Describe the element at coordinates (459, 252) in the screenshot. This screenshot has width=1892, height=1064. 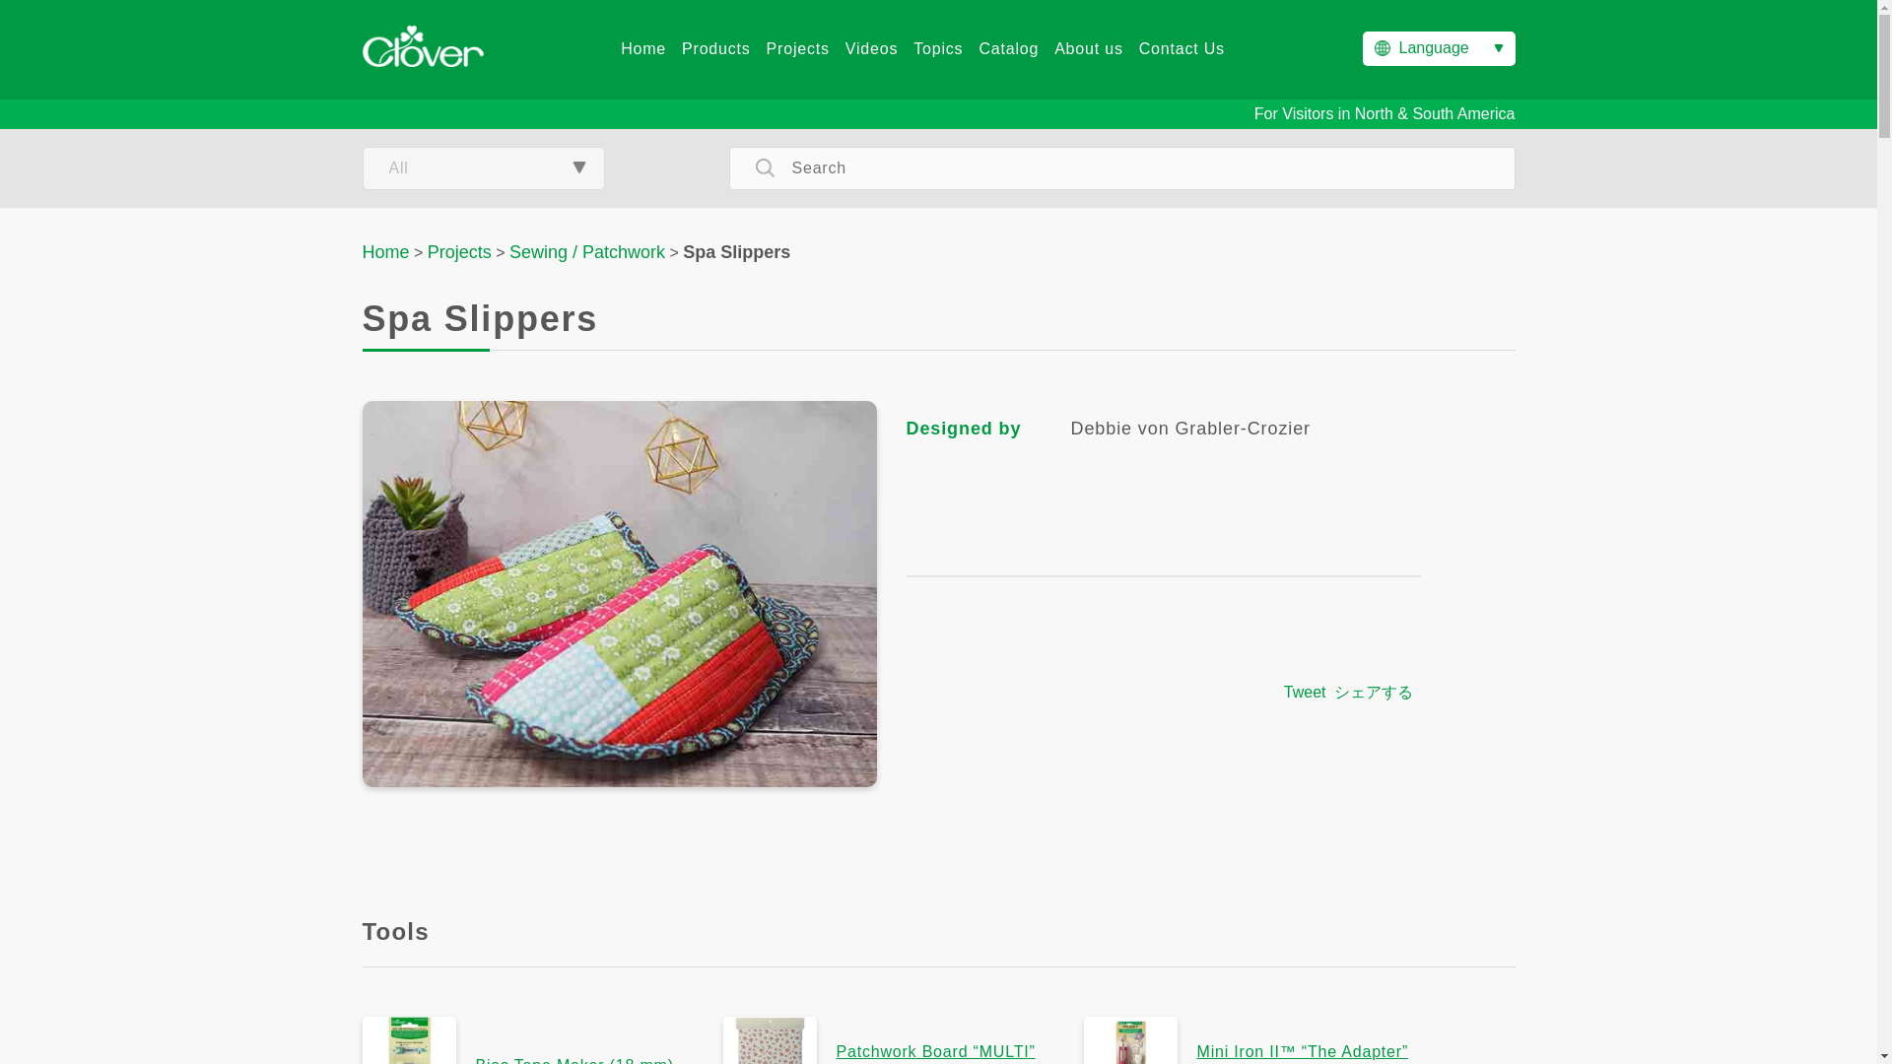
I see `Projects` at that location.